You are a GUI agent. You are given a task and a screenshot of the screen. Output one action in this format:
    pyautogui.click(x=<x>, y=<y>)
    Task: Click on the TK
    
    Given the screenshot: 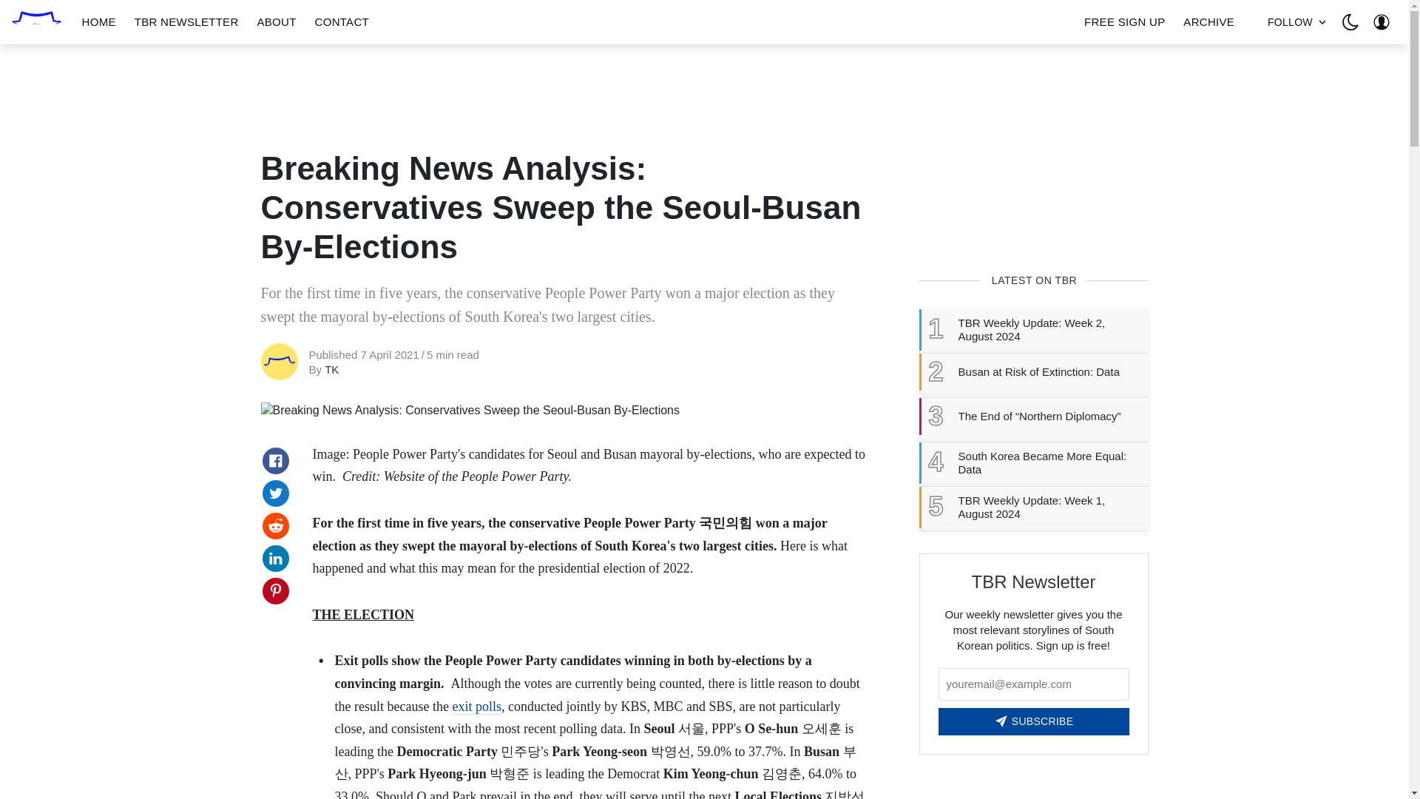 What is the action you would take?
    pyautogui.click(x=331, y=369)
    